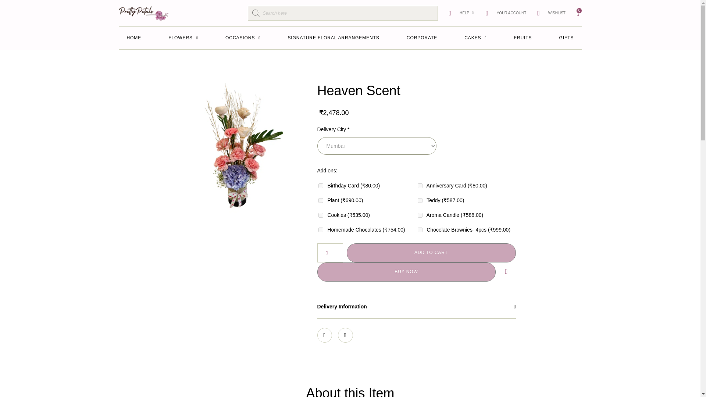 Image resolution: width=706 pixels, height=397 pixels. I want to click on CORPORATE, so click(422, 38).